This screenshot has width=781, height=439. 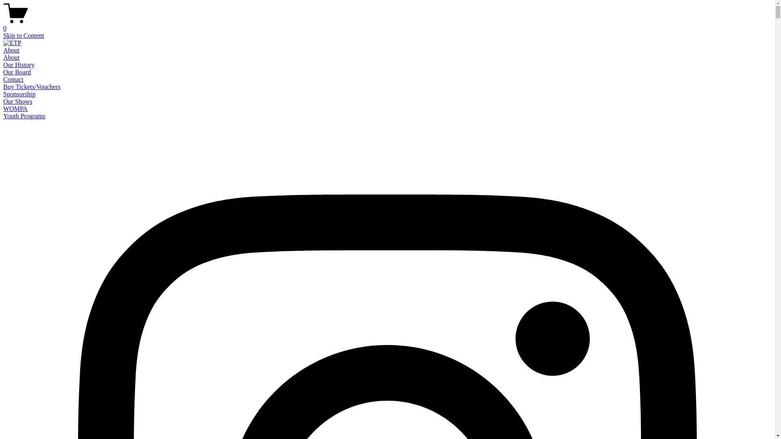 What do you see at coordinates (24, 116) in the screenshot?
I see `Youth Programs` at bounding box center [24, 116].